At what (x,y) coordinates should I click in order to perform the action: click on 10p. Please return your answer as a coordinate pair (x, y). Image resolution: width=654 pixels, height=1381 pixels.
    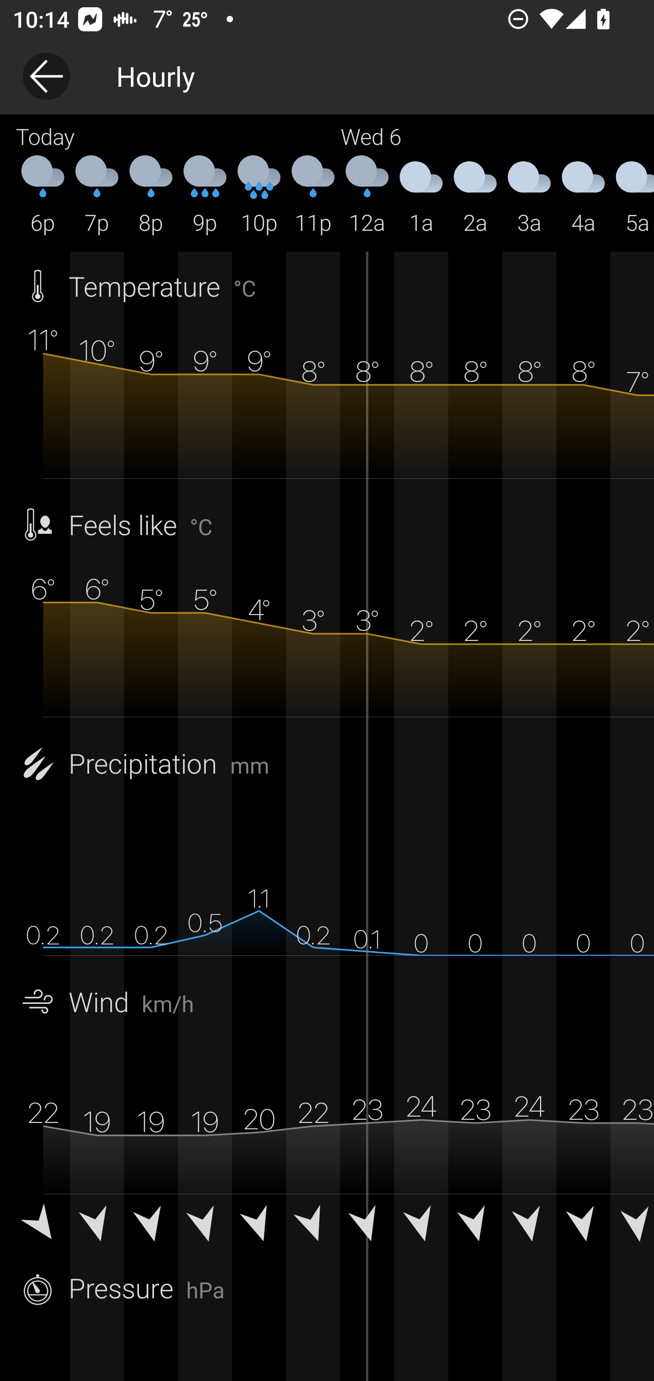
    Looking at the image, I should click on (259, 196).